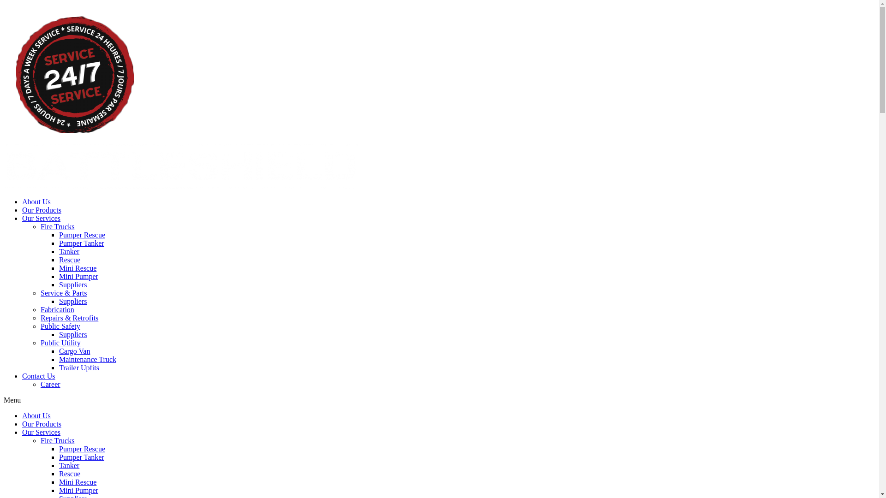 The width and height of the screenshot is (886, 498). What do you see at coordinates (61, 343) in the screenshot?
I see `Public Utility` at bounding box center [61, 343].